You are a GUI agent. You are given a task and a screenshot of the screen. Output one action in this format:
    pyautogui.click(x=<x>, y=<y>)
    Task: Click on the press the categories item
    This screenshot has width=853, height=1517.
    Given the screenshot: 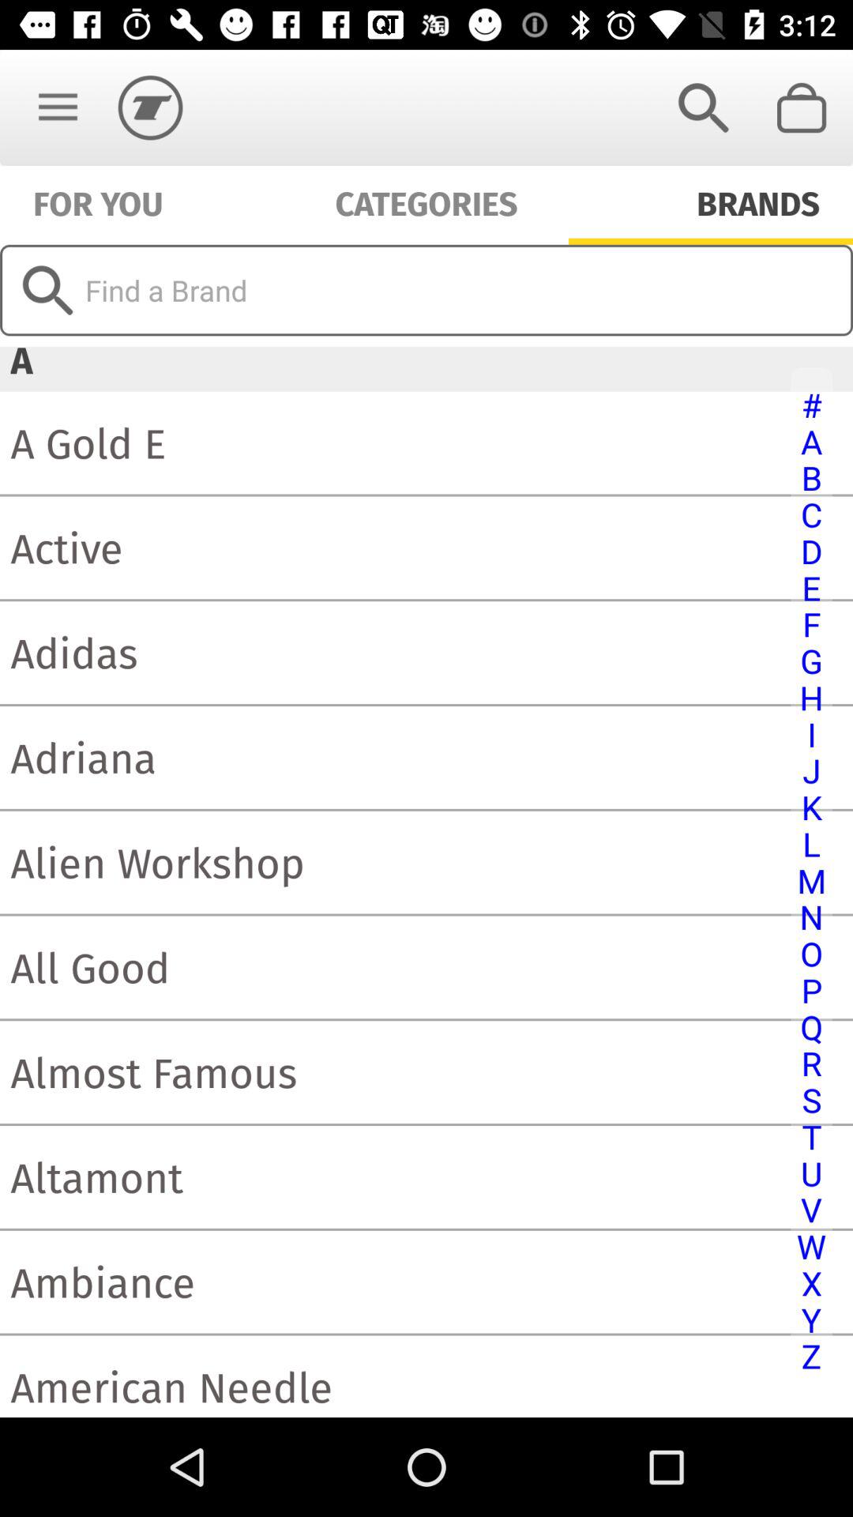 What is the action you would take?
    pyautogui.click(x=426, y=202)
    